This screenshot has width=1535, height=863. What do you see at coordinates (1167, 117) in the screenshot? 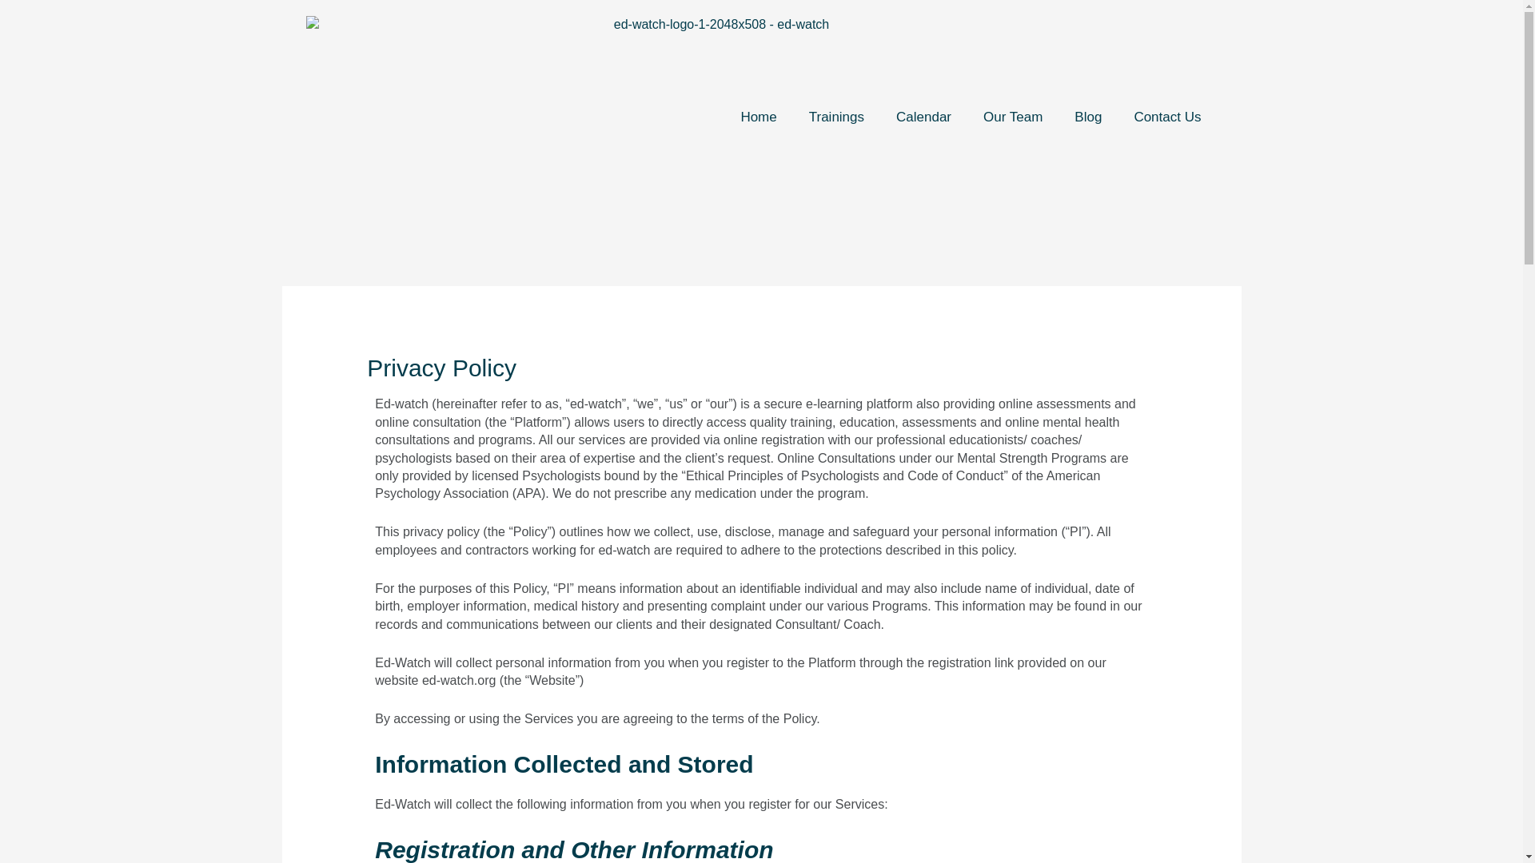
I see `Contact Us` at bounding box center [1167, 117].